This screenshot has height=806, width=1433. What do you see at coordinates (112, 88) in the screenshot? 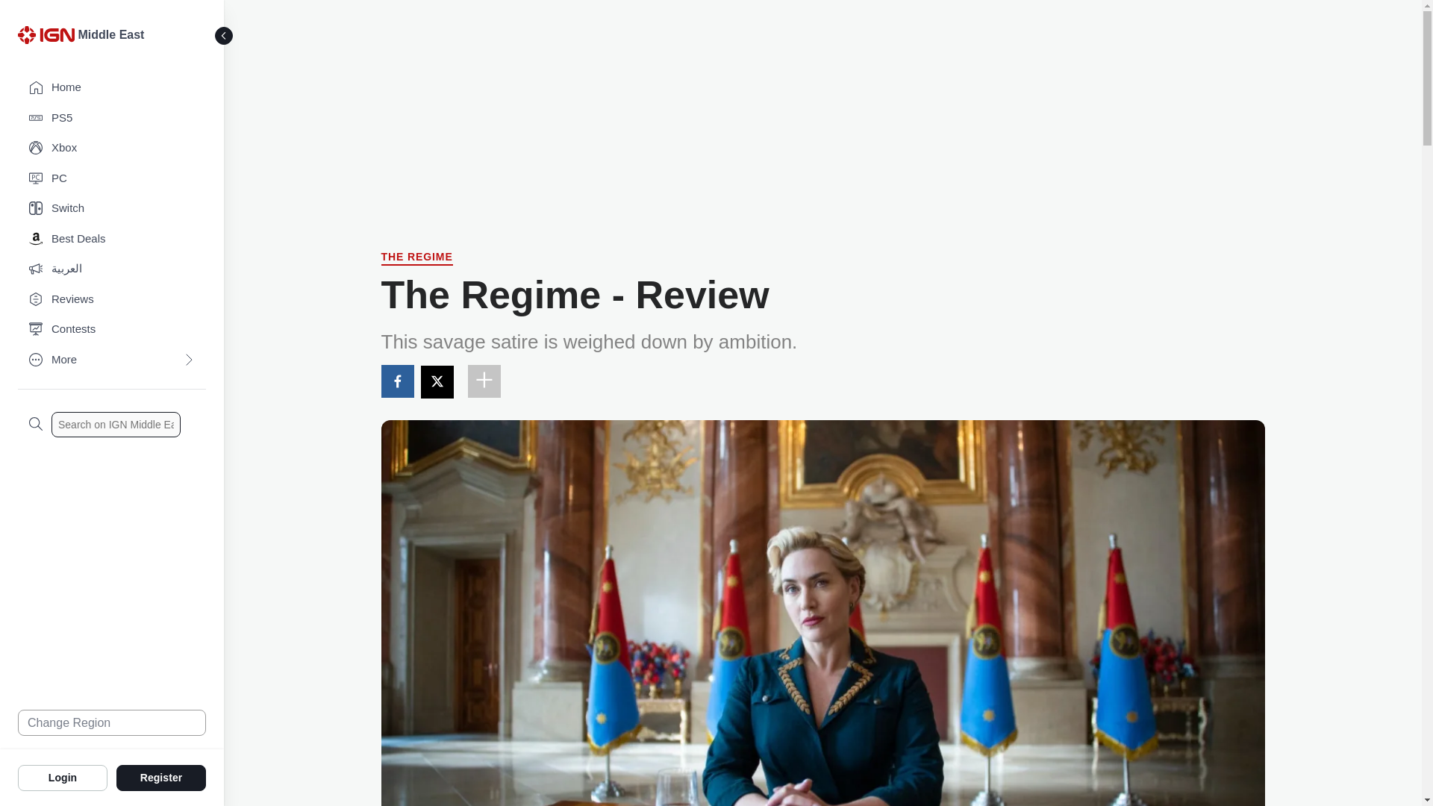
I see `Home` at bounding box center [112, 88].